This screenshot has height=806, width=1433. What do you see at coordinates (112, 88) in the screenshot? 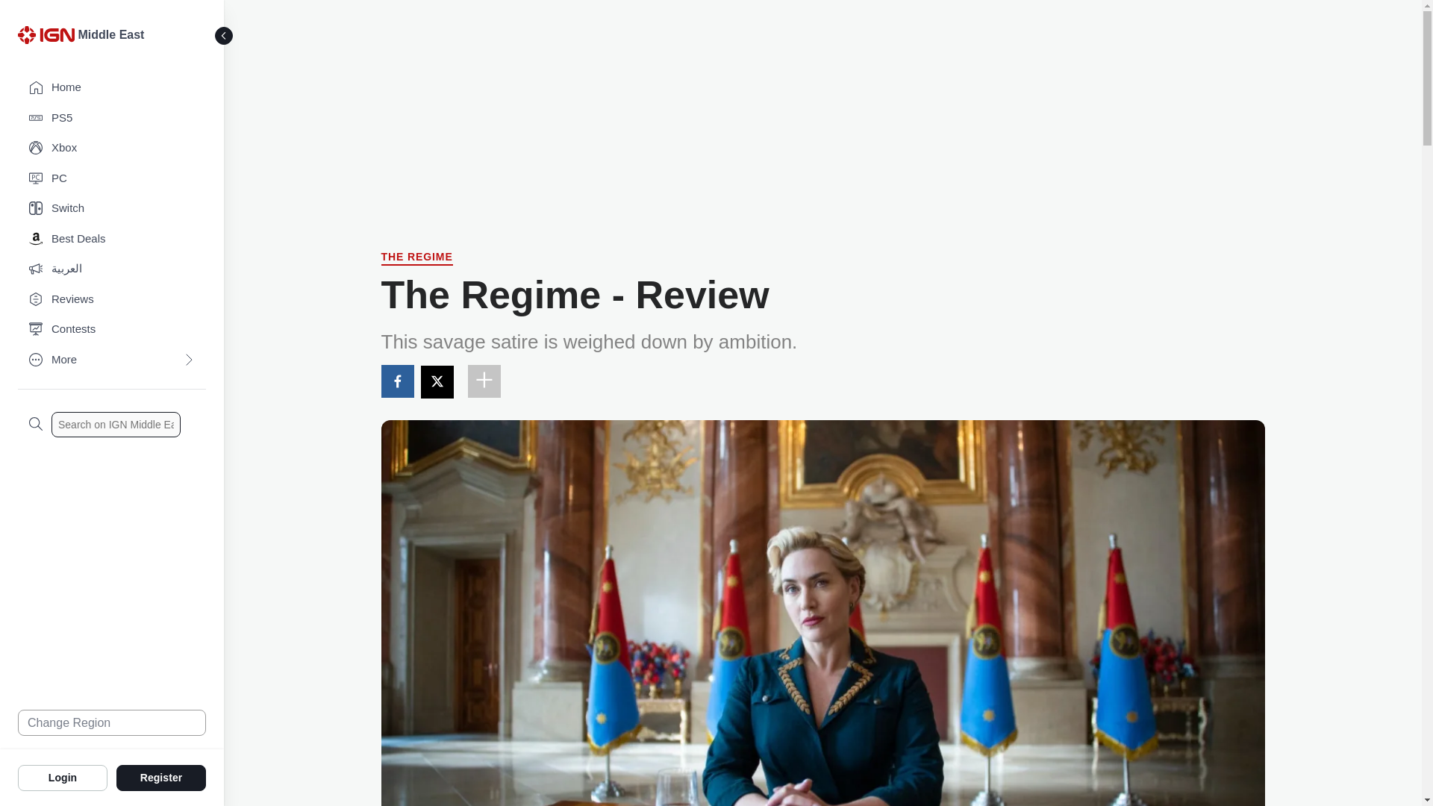
I see `Home` at bounding box center [112, 88].